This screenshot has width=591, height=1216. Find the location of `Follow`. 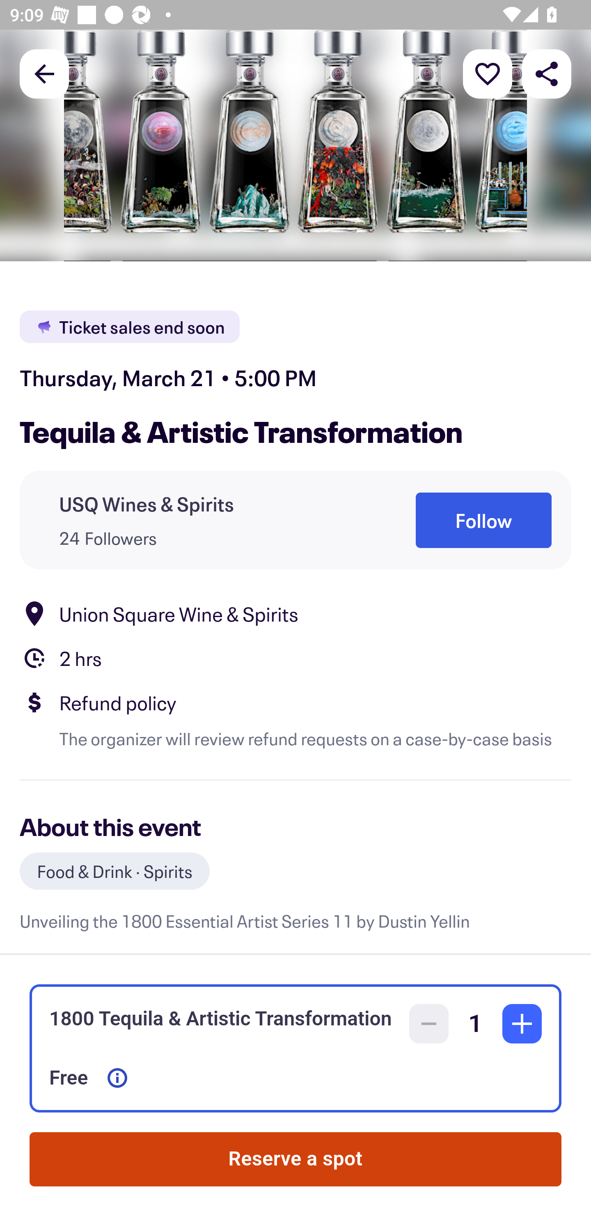

Follow is located at coordinates (483, 520).